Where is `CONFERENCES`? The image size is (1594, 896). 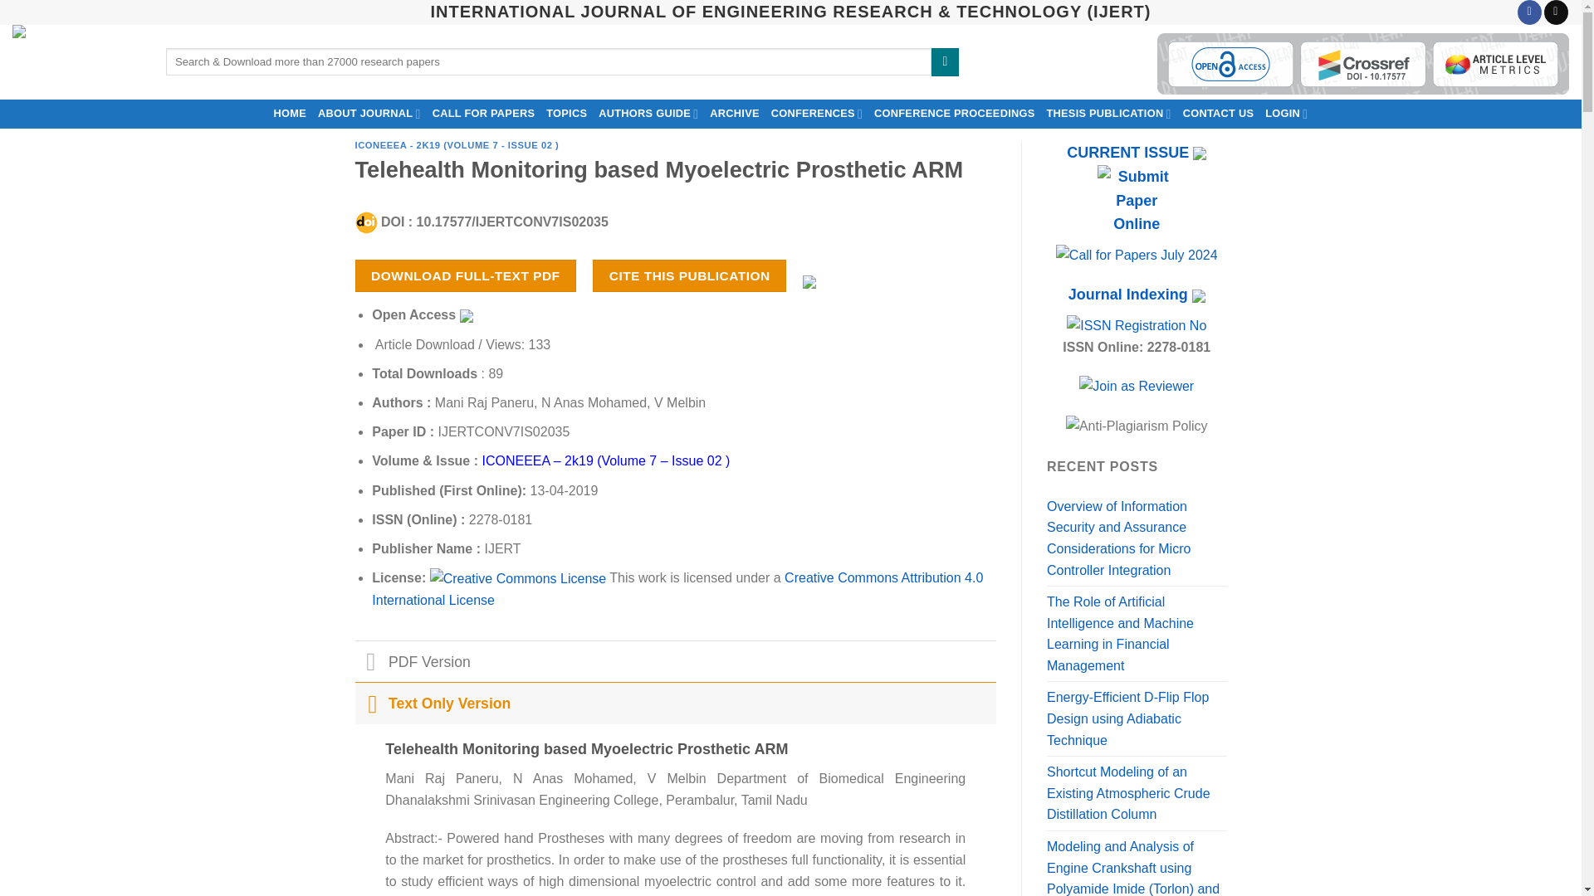
CONFERENCES is located at coordinates (817, 113).